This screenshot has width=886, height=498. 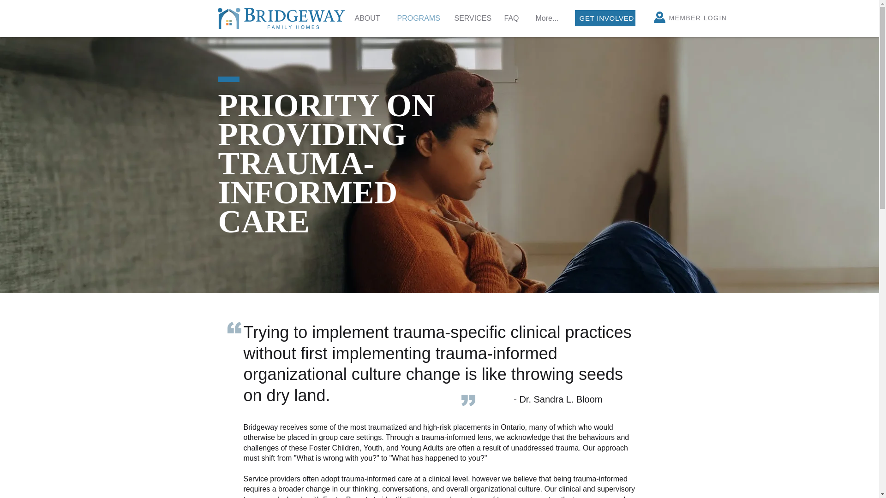 I want to click on MEMBER LOGIN, so click(x=700, y=18).